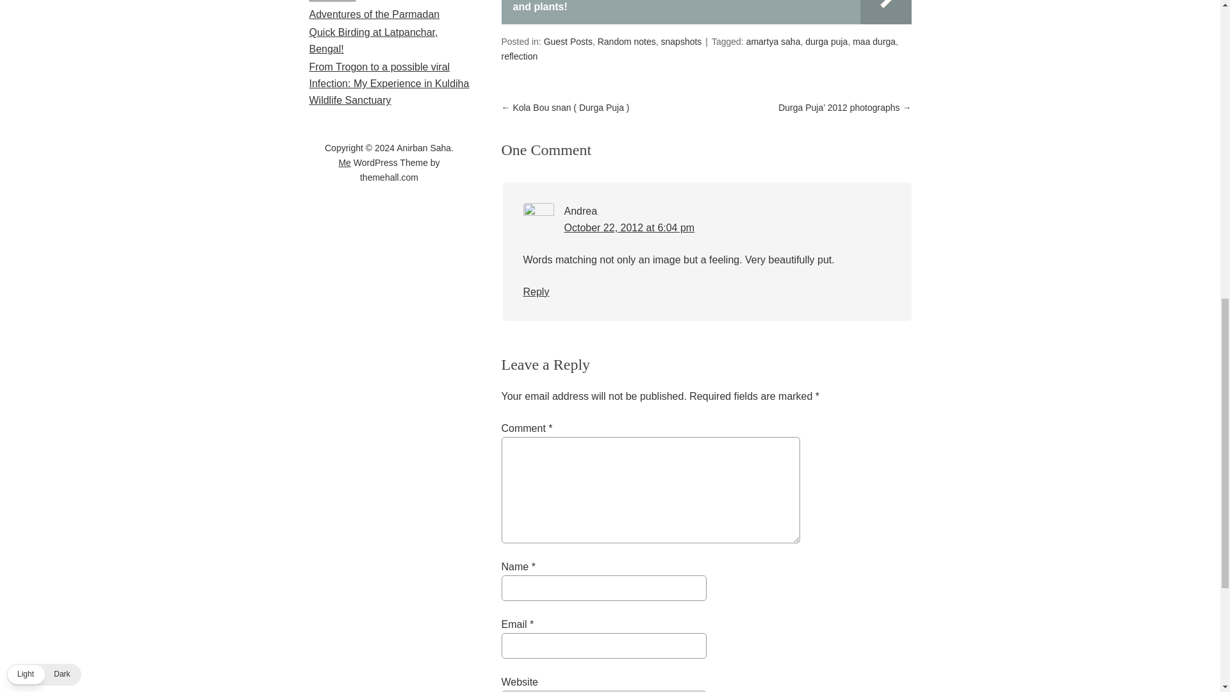 The image size is (1230, 692). I want to click on amartya saha, so click(773, 42).